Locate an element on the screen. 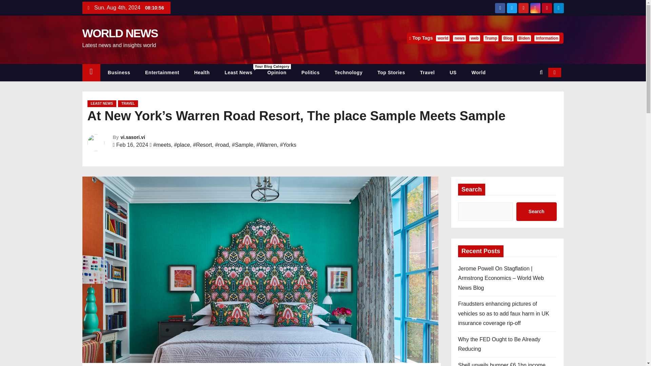 Image resolution: width=651 pixels, height=366 pixels. TRAVEL is located at coordinates (453, 73).